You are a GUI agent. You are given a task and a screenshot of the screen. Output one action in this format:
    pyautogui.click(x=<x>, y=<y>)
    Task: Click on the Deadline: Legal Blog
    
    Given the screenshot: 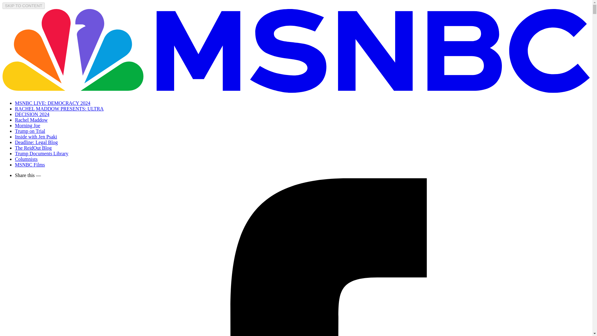 What is the action you would take?
    pyautogui.click(x=36, y=142)
    